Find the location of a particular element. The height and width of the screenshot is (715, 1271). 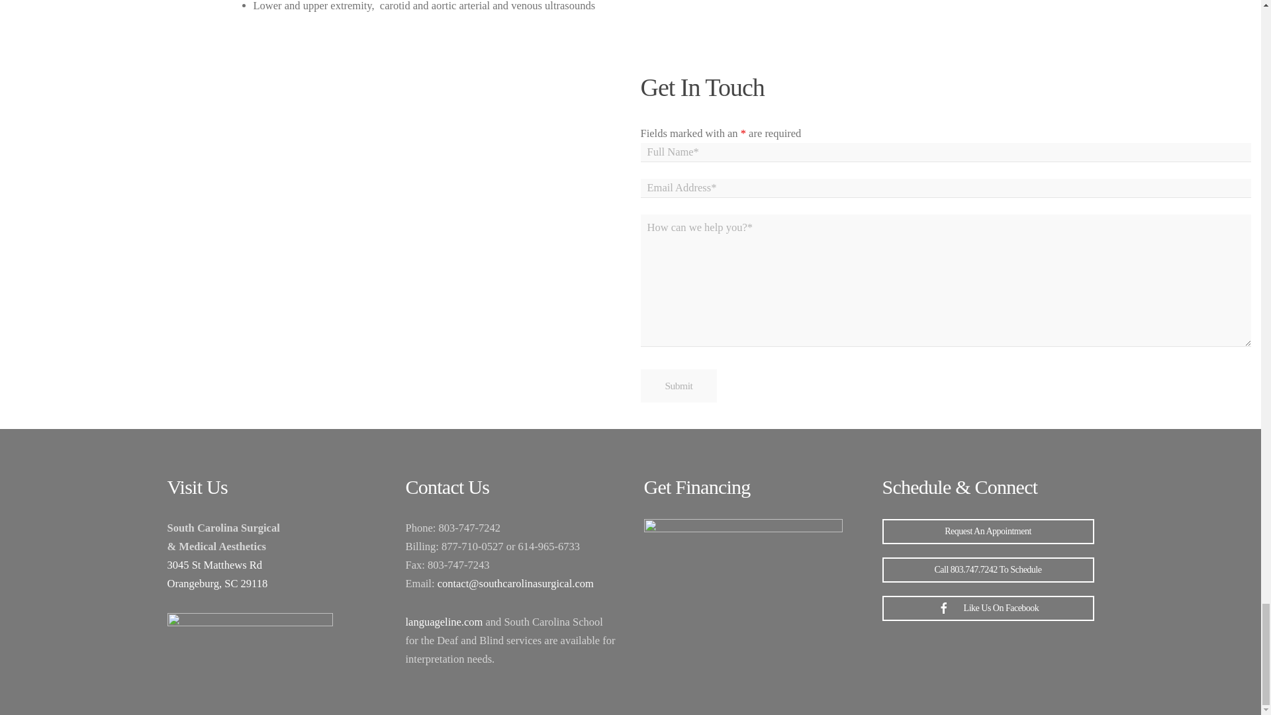

Submit is located at coordinates (679, 386).